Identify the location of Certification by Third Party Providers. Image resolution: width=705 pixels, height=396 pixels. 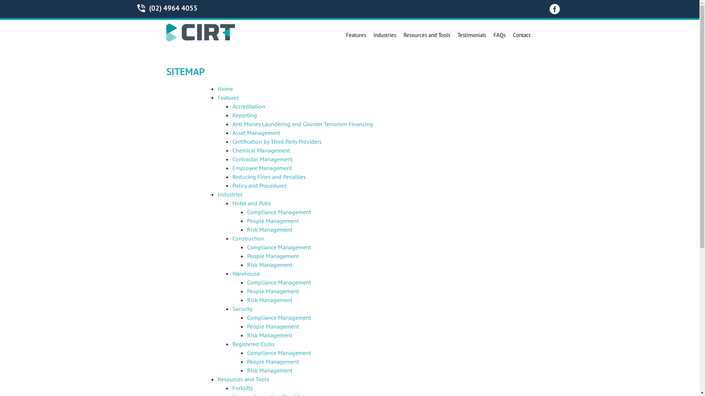
(277, 142).